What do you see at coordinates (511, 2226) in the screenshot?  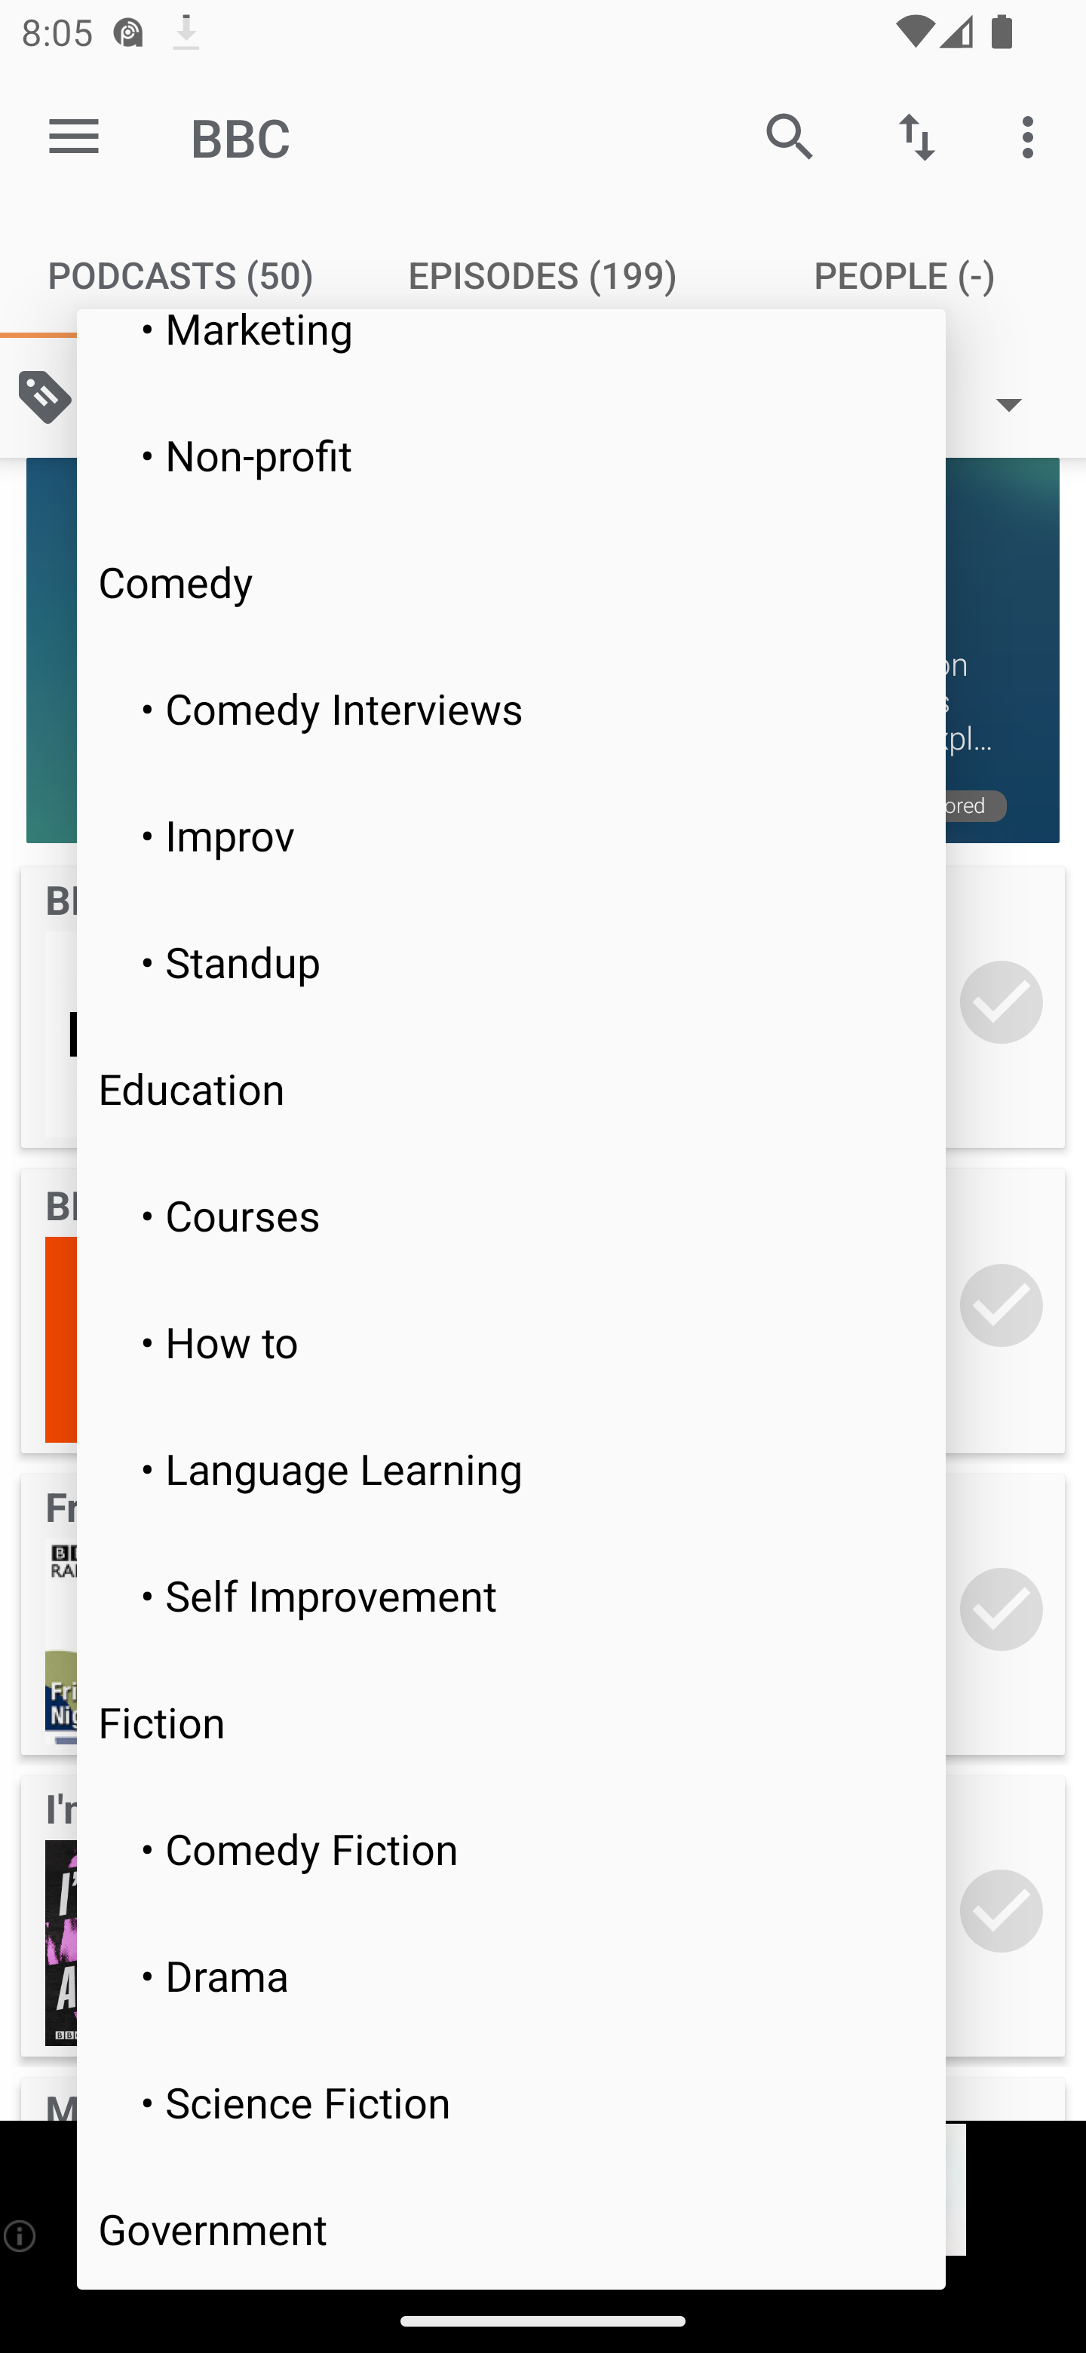 I see `Government` at bounding box center [511, 2226].